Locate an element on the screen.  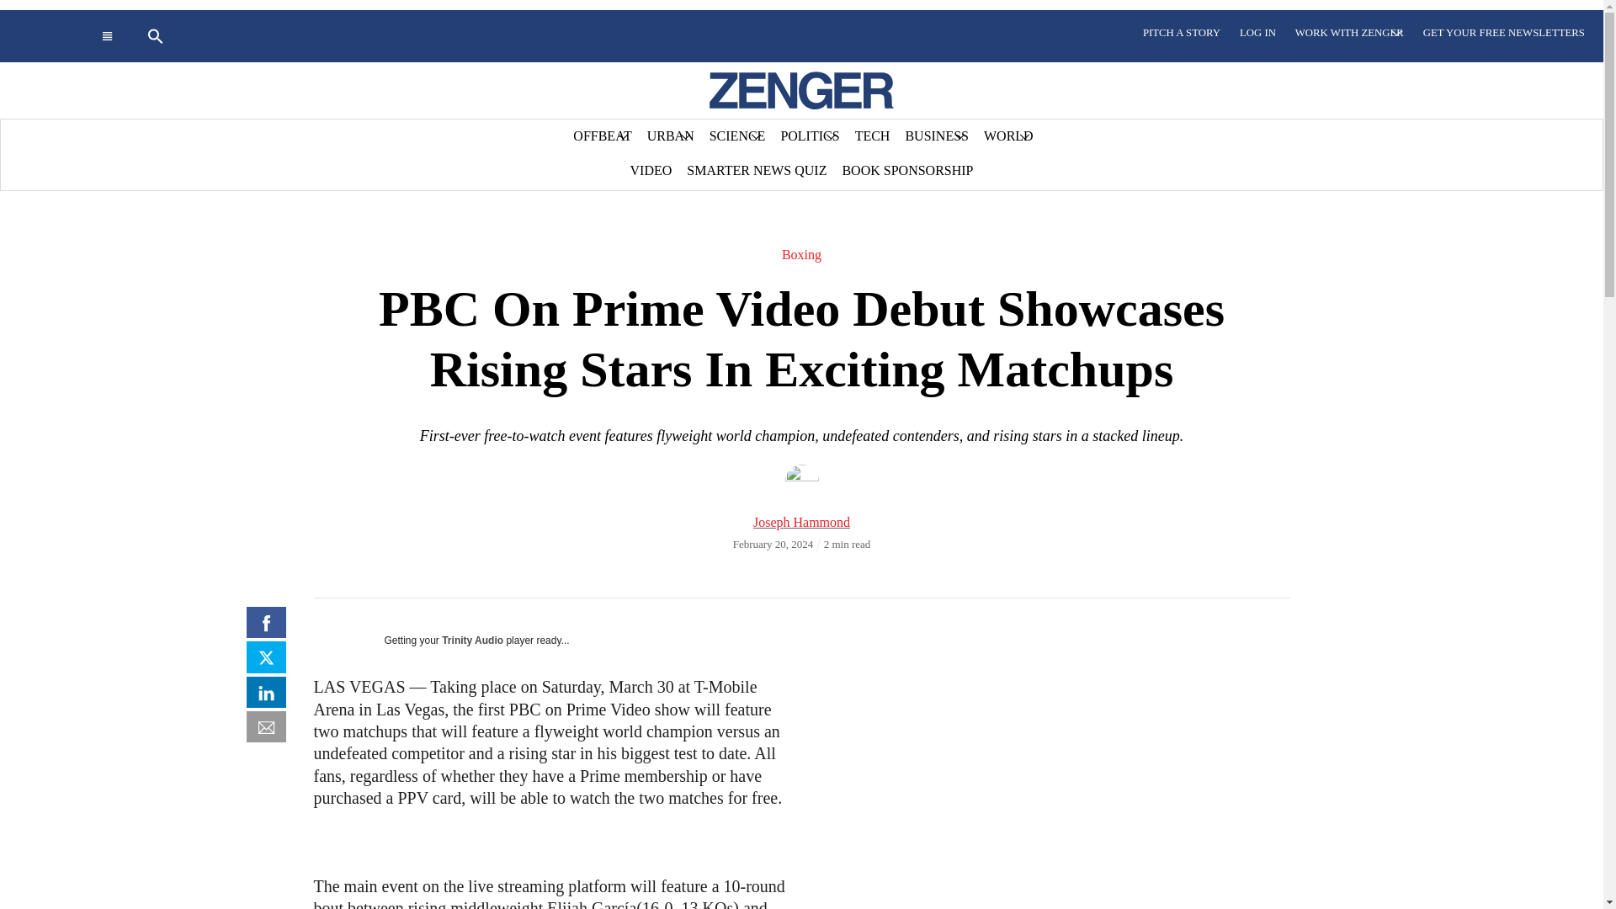
TECH is located at coordinates (872, 136).